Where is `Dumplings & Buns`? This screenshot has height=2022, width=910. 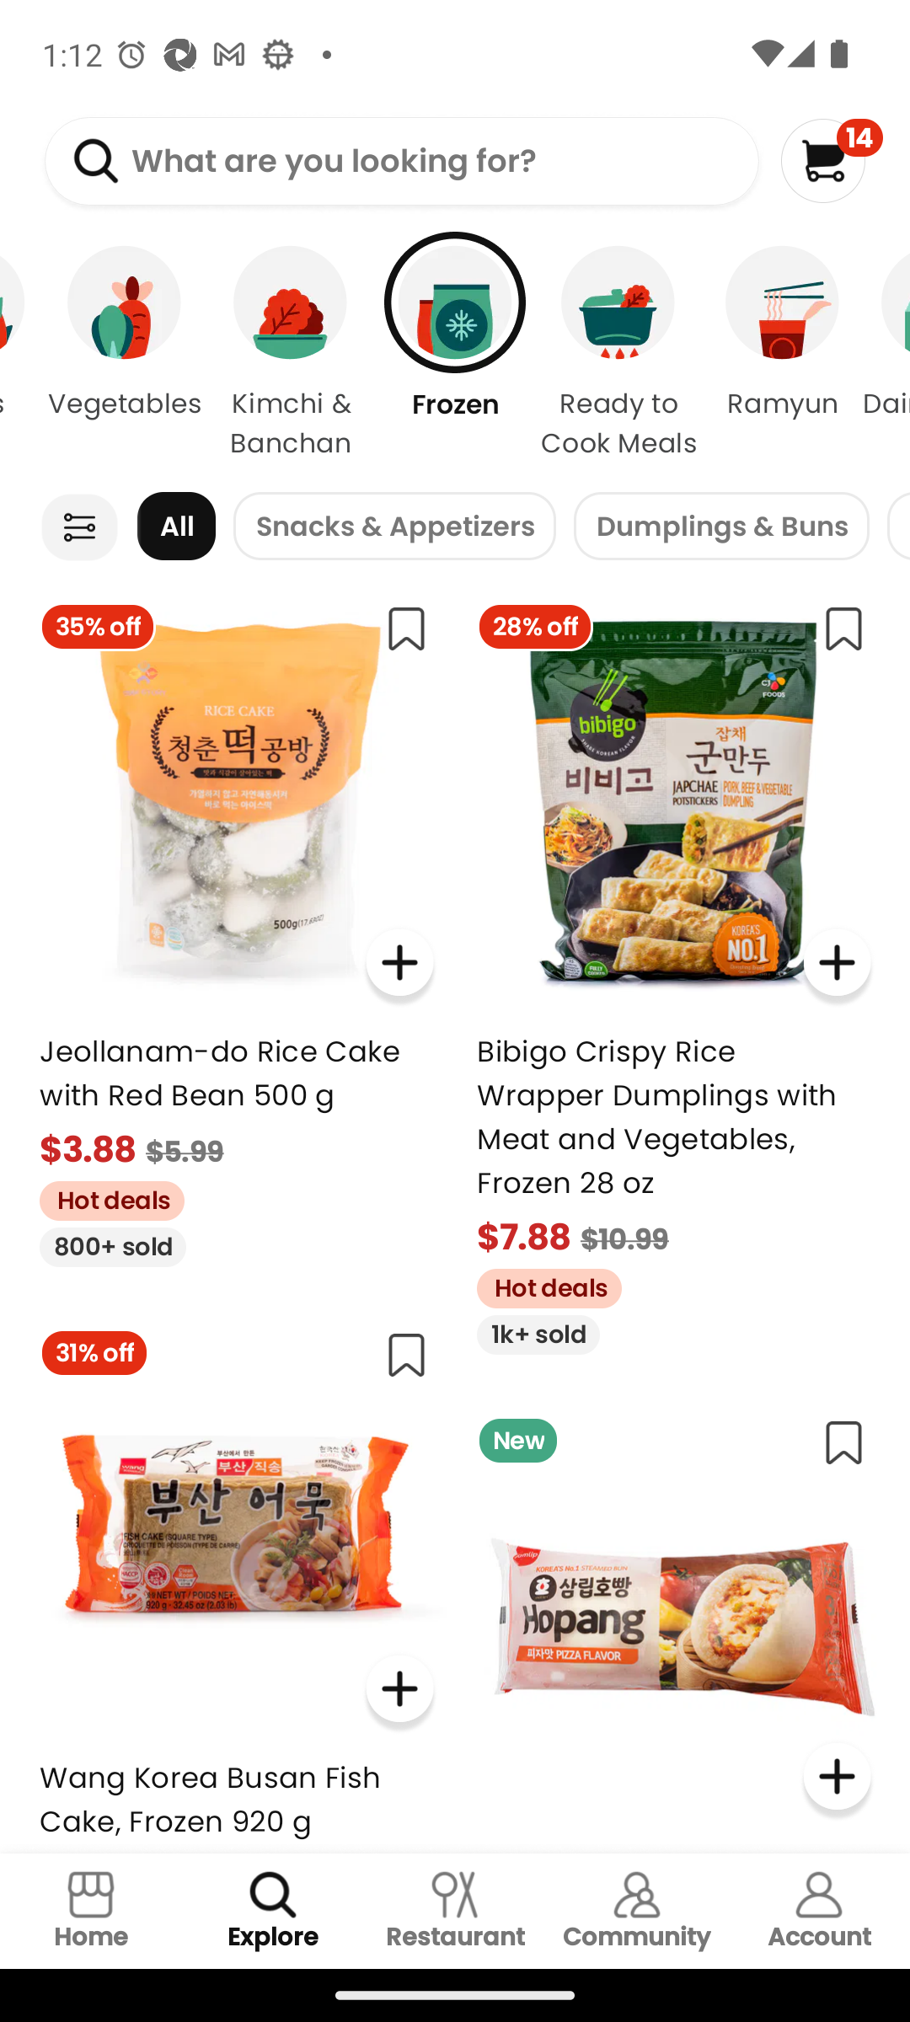
Dumplings & Buns is located at coordinates (721, 526).